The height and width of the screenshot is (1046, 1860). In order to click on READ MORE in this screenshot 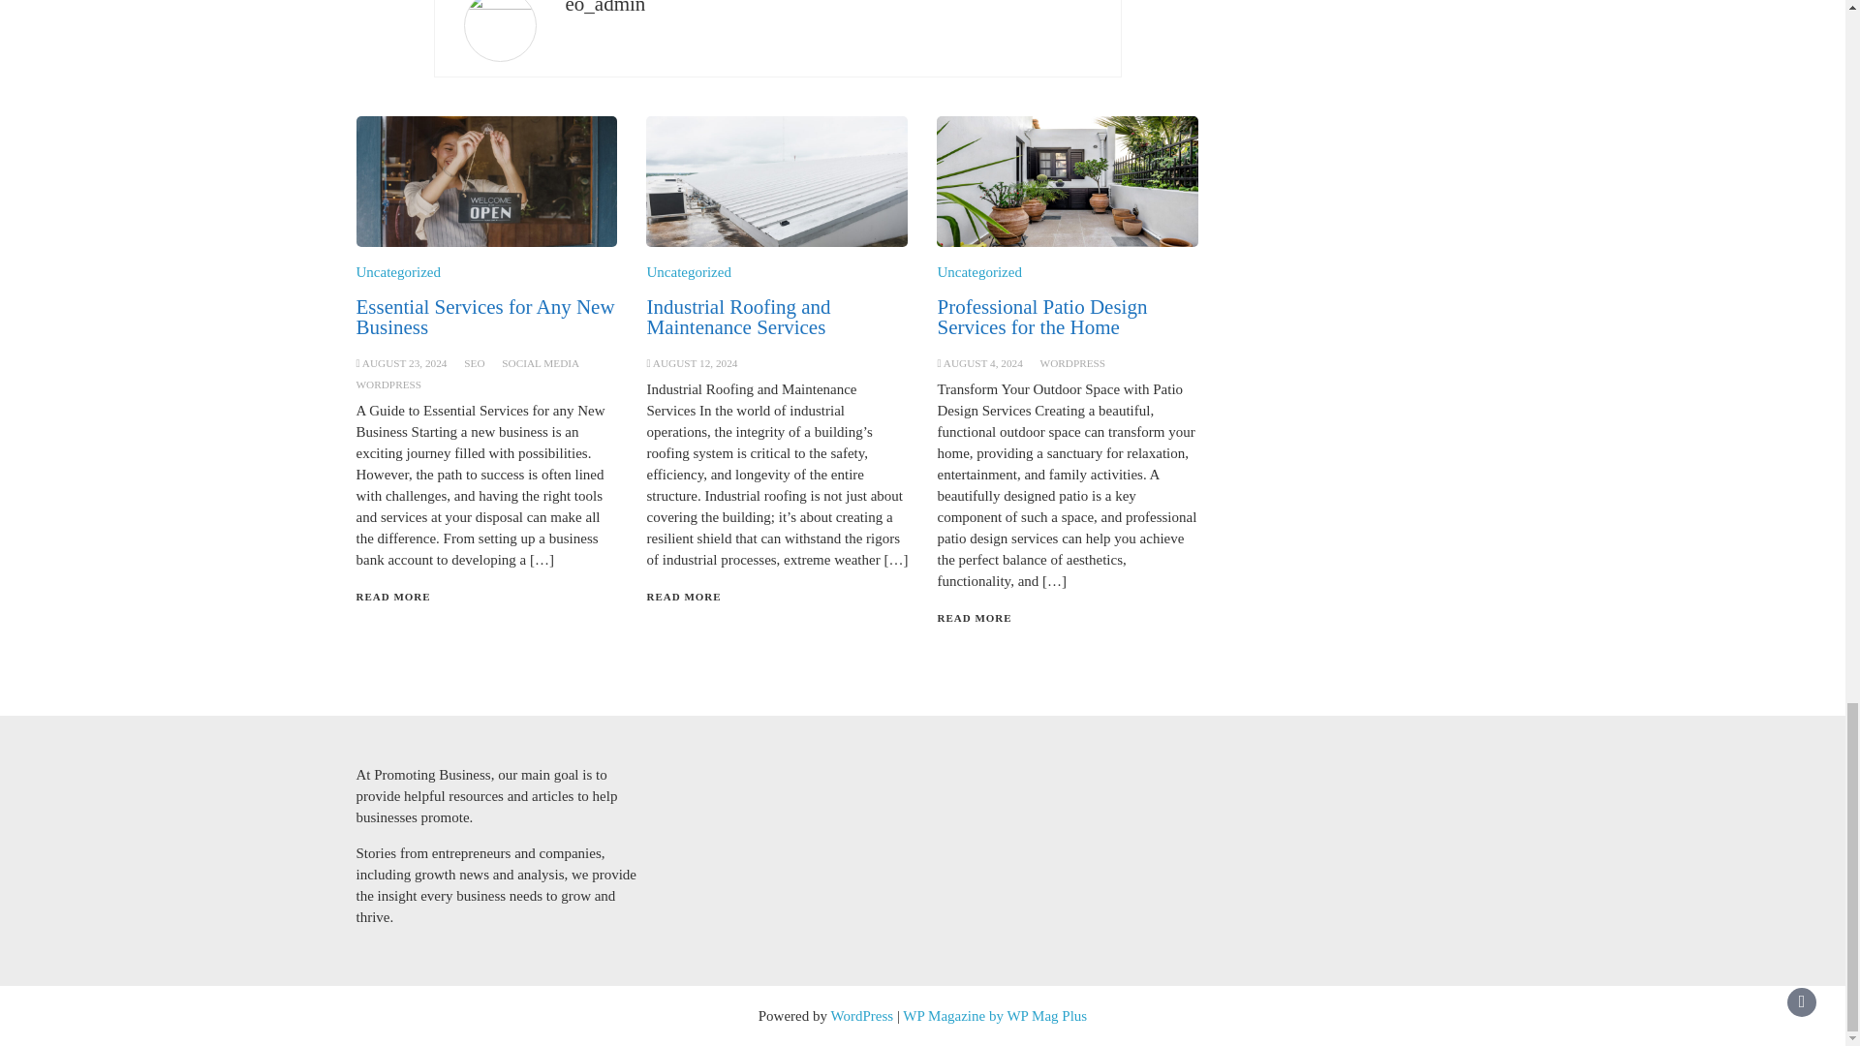, I will do `click(975, 617)`.